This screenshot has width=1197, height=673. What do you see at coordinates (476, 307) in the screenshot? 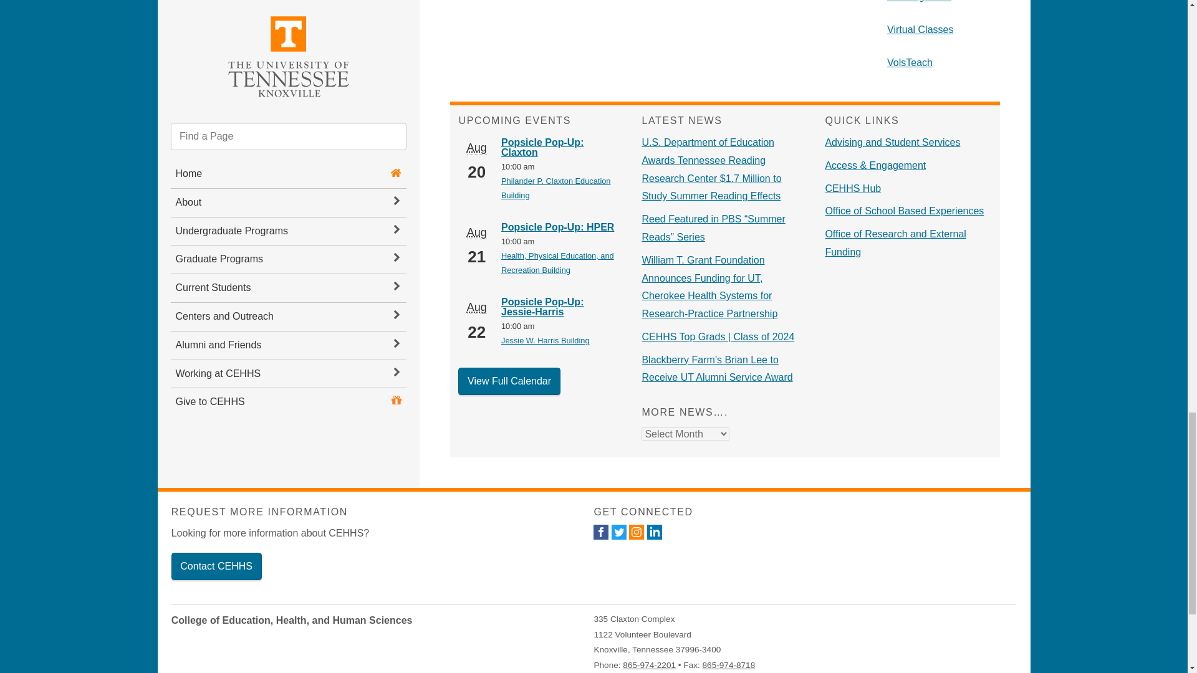
I see `August` at bounding box center [476, 307].